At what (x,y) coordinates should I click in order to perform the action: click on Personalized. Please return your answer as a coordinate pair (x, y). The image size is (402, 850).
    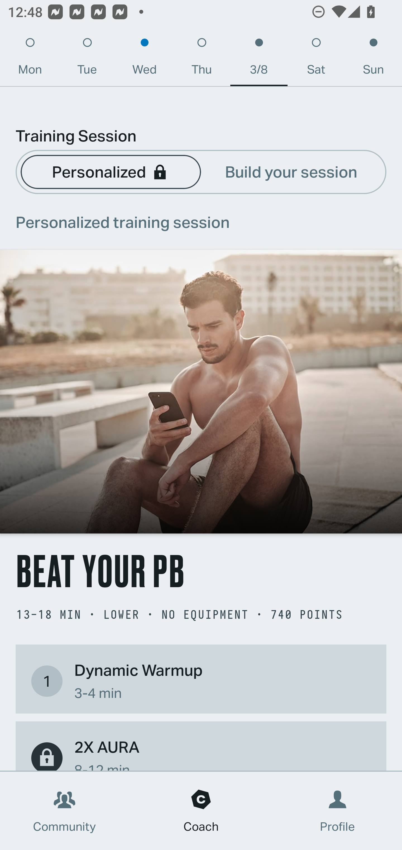
    Looking at the image, I should click on (111, 171).